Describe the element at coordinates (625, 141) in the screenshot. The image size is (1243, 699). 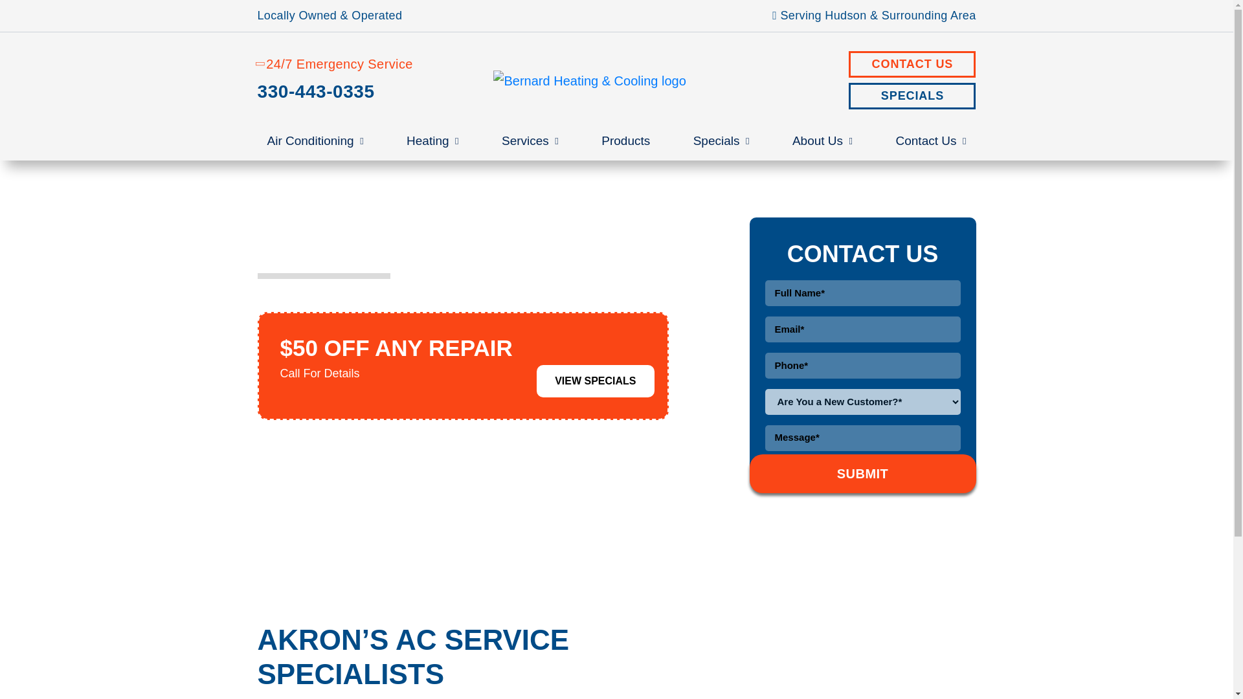
I see `Products` at that location.